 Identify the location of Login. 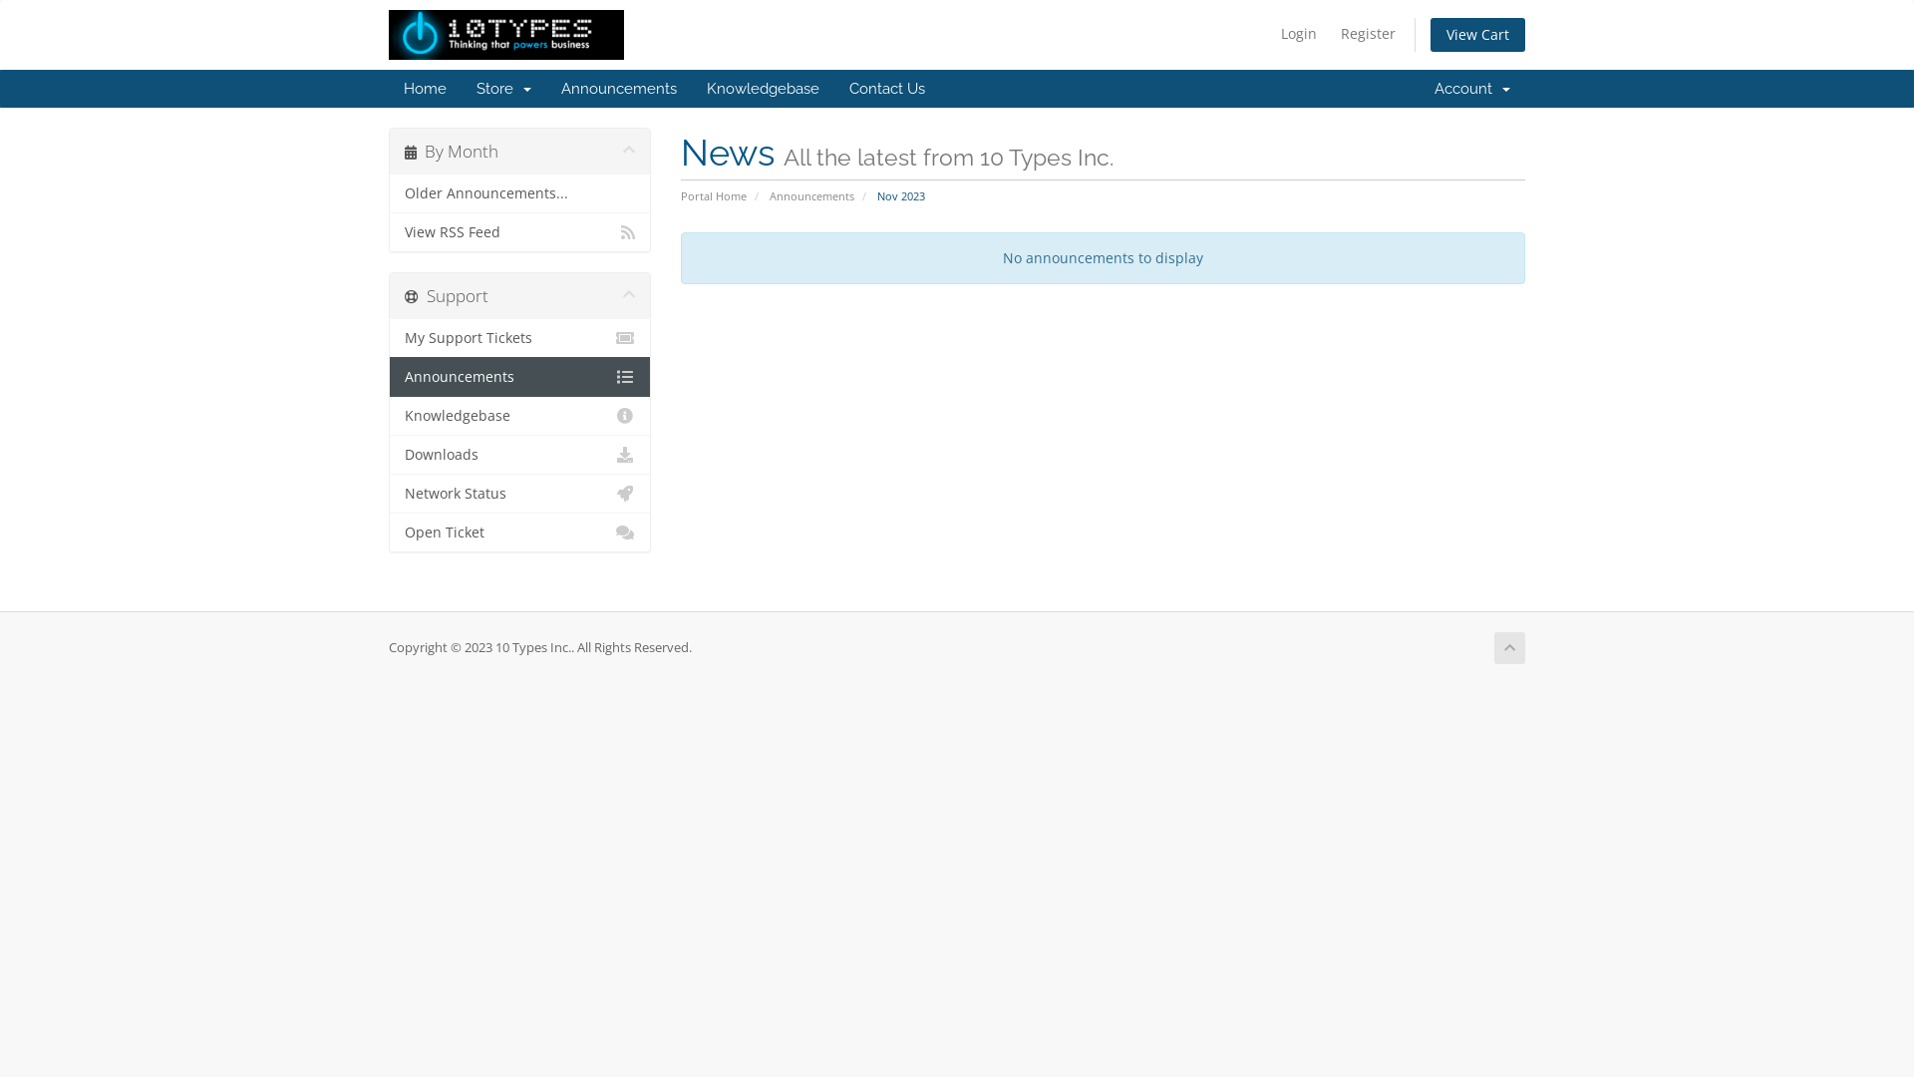
(1299, 34).